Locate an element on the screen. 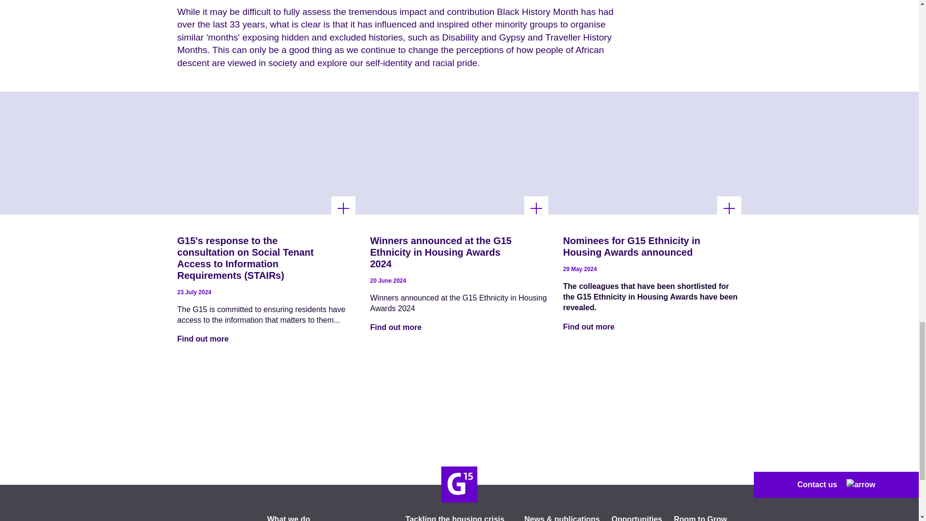 This screenshot has width=926, height=521. What we do is located at coordinates (288, 518).